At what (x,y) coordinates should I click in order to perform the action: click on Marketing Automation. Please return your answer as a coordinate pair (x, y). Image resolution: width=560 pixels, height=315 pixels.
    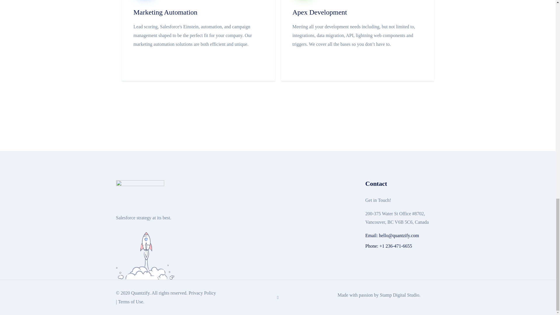
    Looking at the image, I should click on (166, 12).